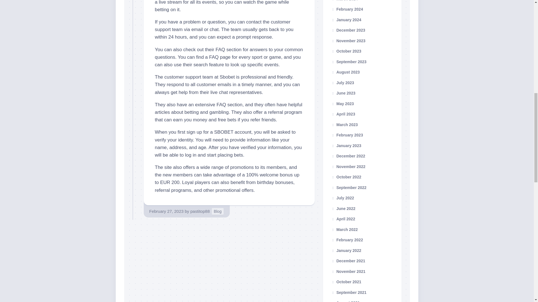  What do you see at coordinates (200, 211) in the screenshot?
I see `pastitop88` at bounding box center [200, 211].